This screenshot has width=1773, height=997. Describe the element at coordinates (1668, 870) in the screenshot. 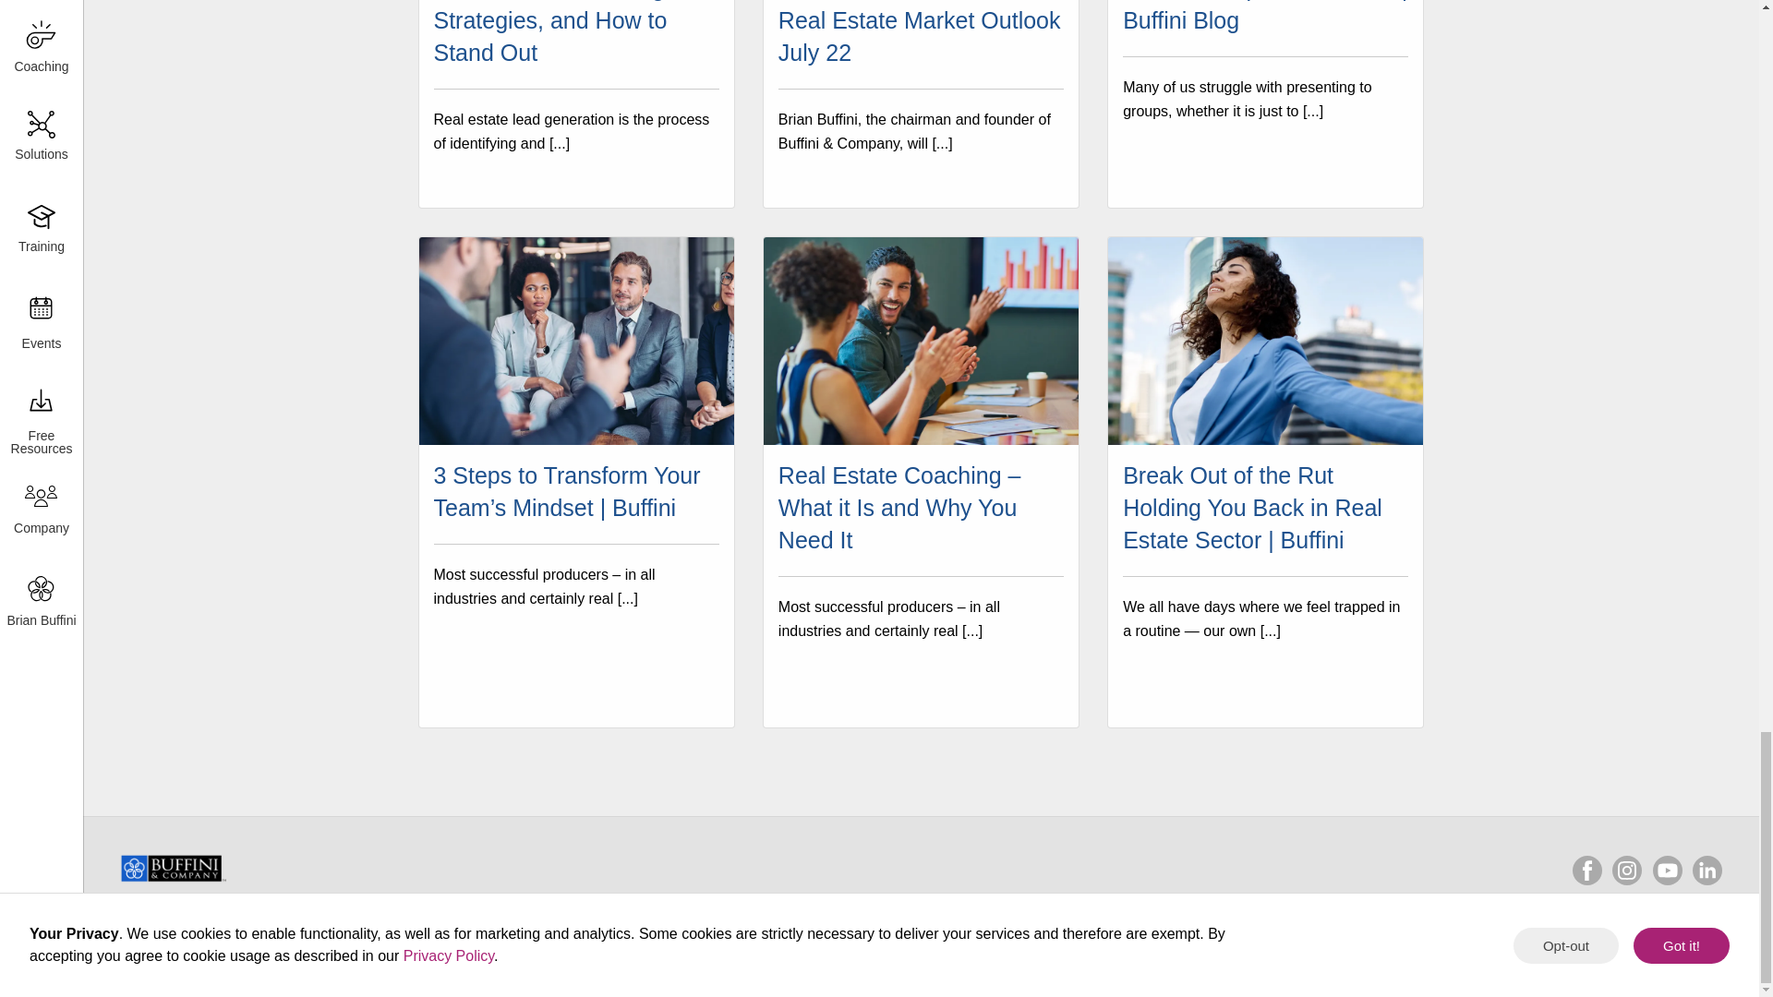

I see `YouTube` at that location.